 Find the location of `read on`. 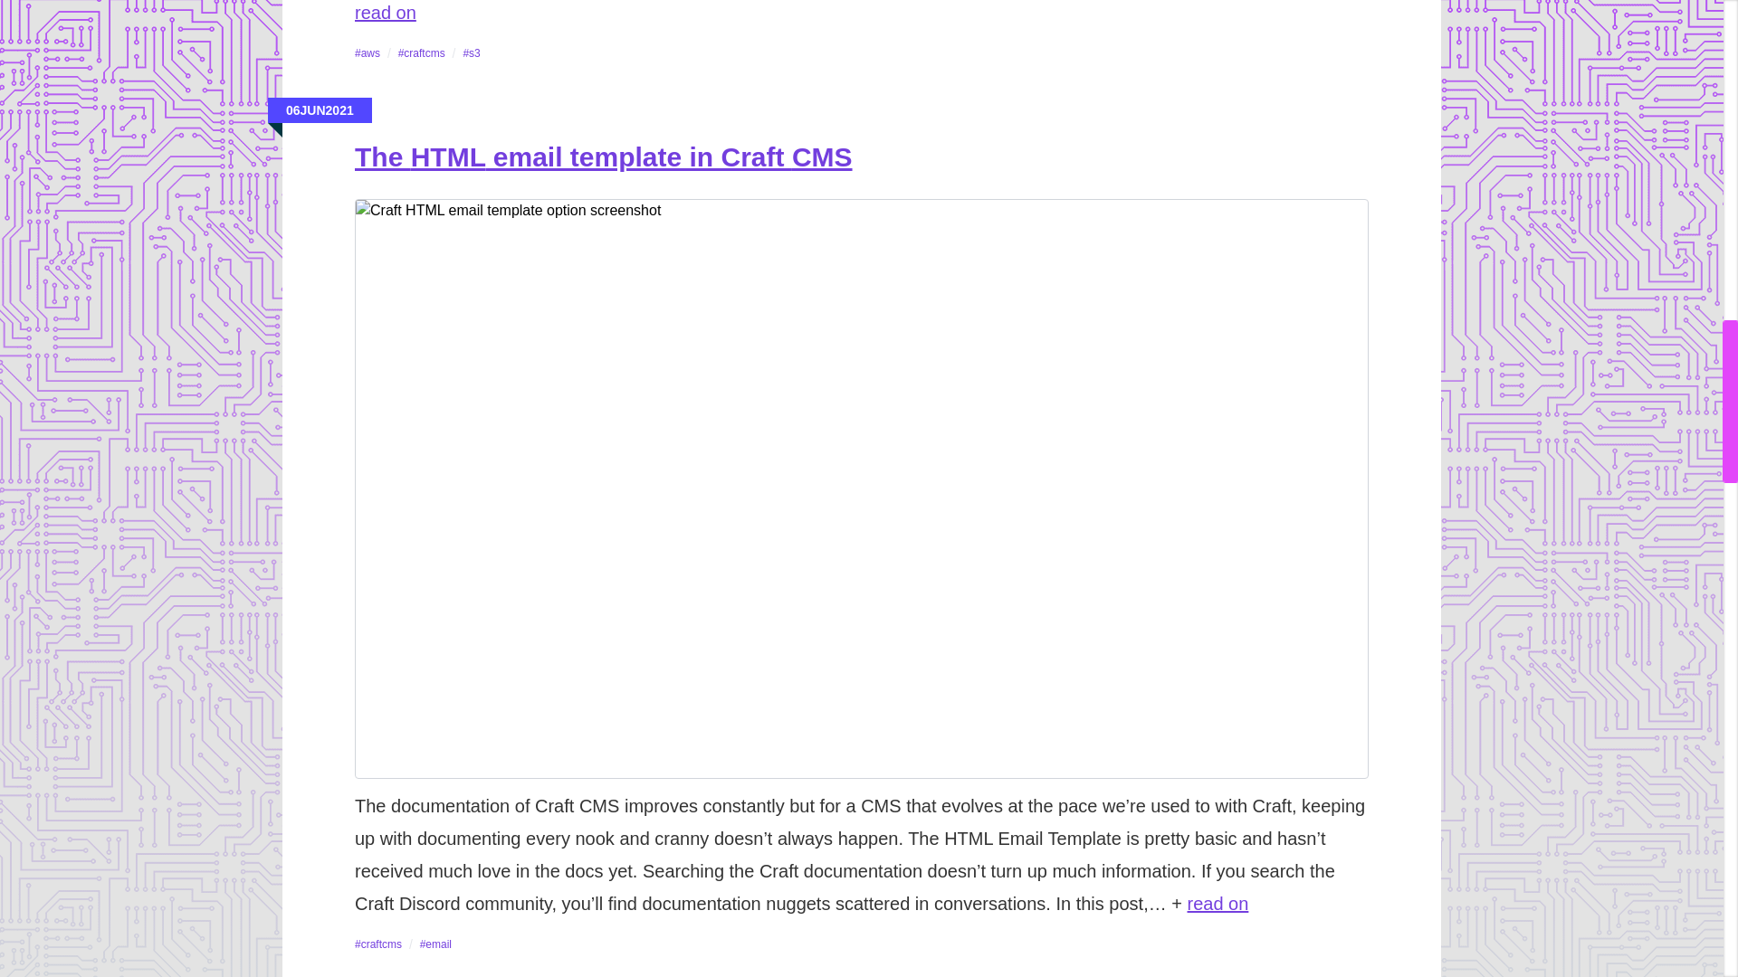

read on is located at coordinates (386, 13).